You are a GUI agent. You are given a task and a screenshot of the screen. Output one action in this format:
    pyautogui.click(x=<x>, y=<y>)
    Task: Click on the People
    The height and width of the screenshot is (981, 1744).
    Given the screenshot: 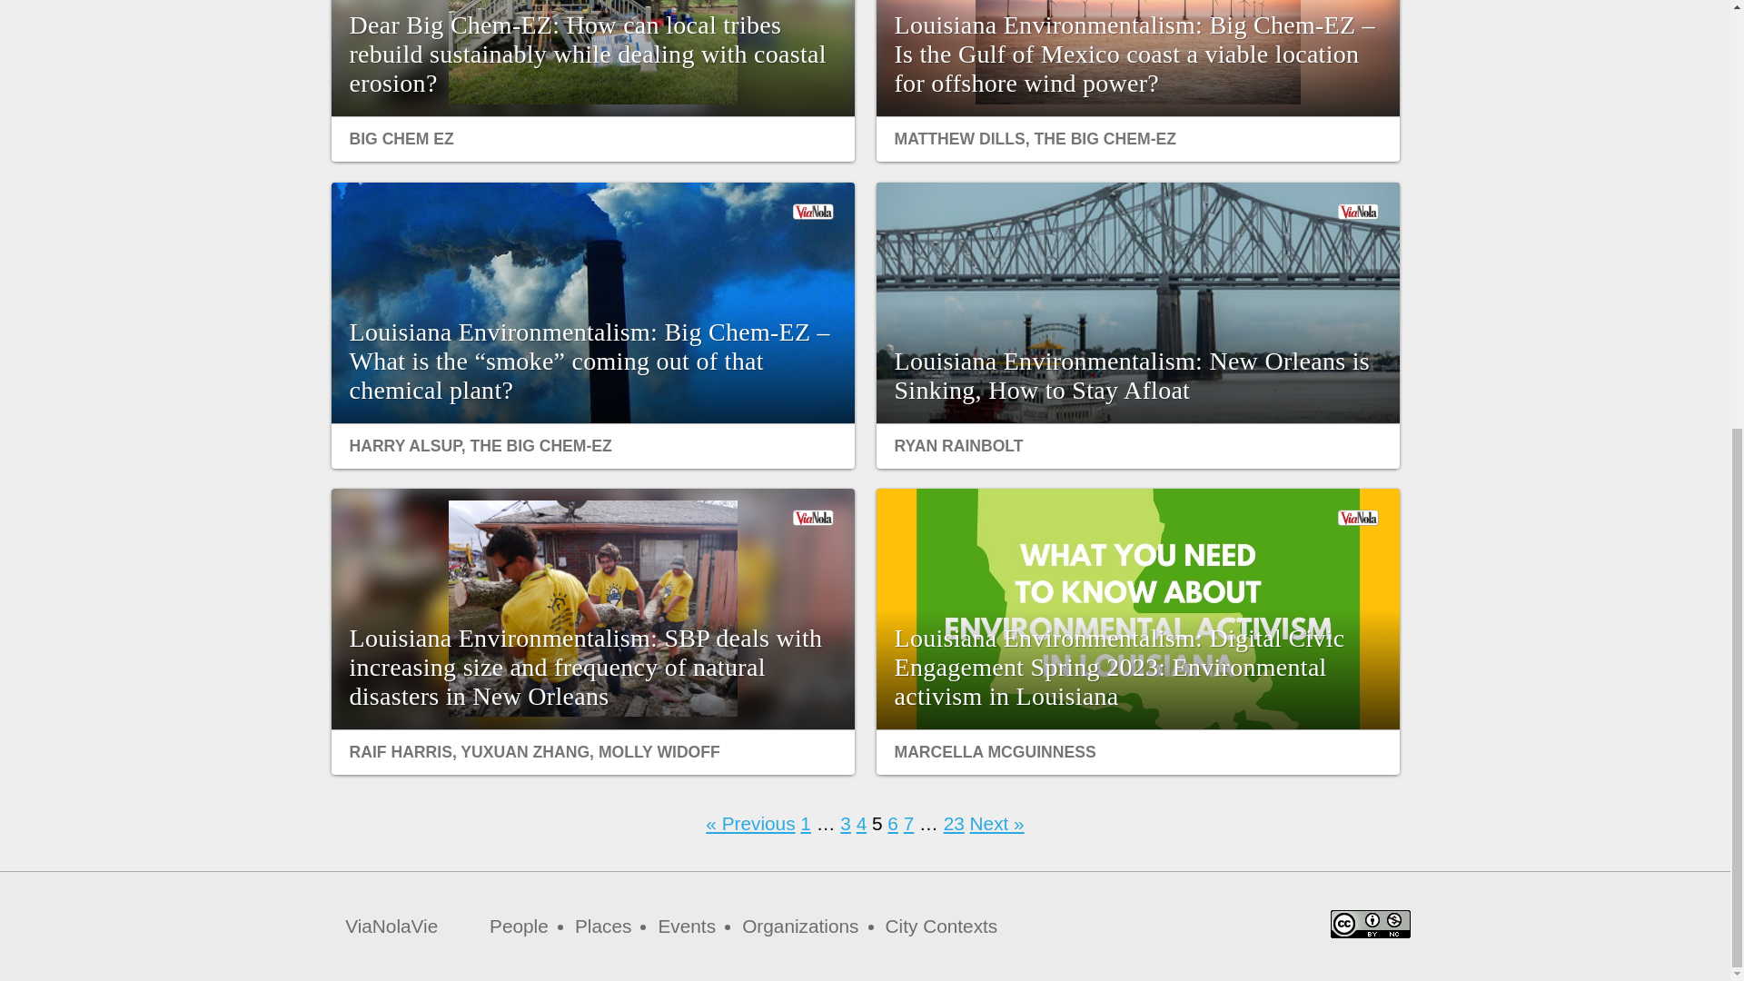 What is the action you would take?
    pyautogui.click(x=520, y=926)
    